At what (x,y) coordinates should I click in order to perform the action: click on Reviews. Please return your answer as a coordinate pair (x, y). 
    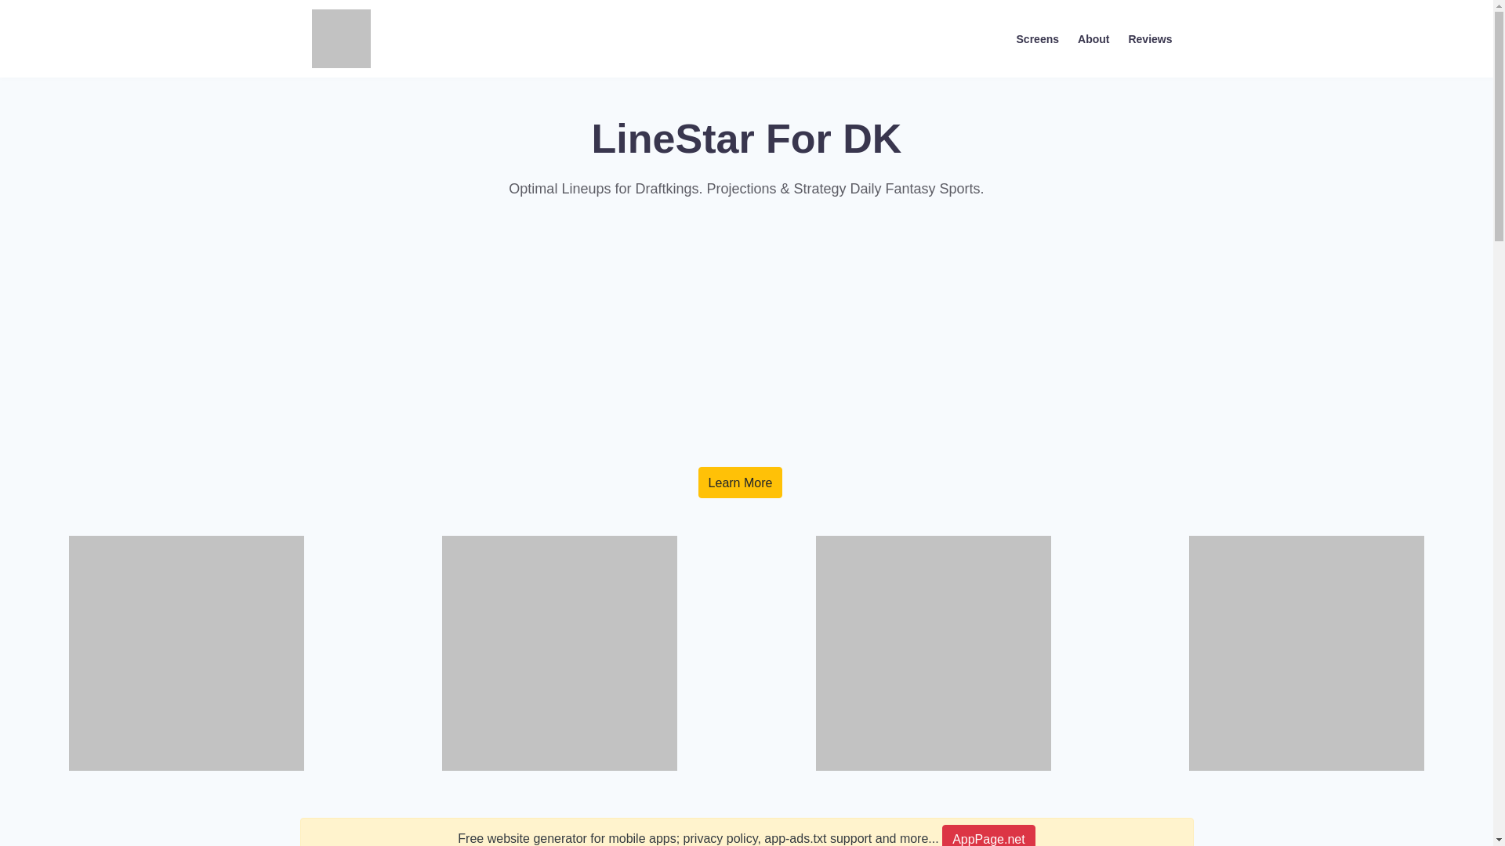
    Looking at the image, I should click on (1149, 38).